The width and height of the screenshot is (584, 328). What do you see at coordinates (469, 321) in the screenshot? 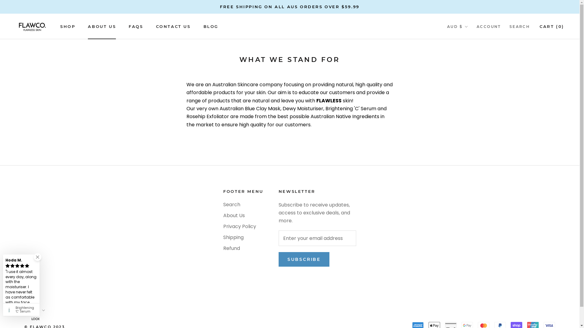
I see `EUR` at bounding box center [469, 321].